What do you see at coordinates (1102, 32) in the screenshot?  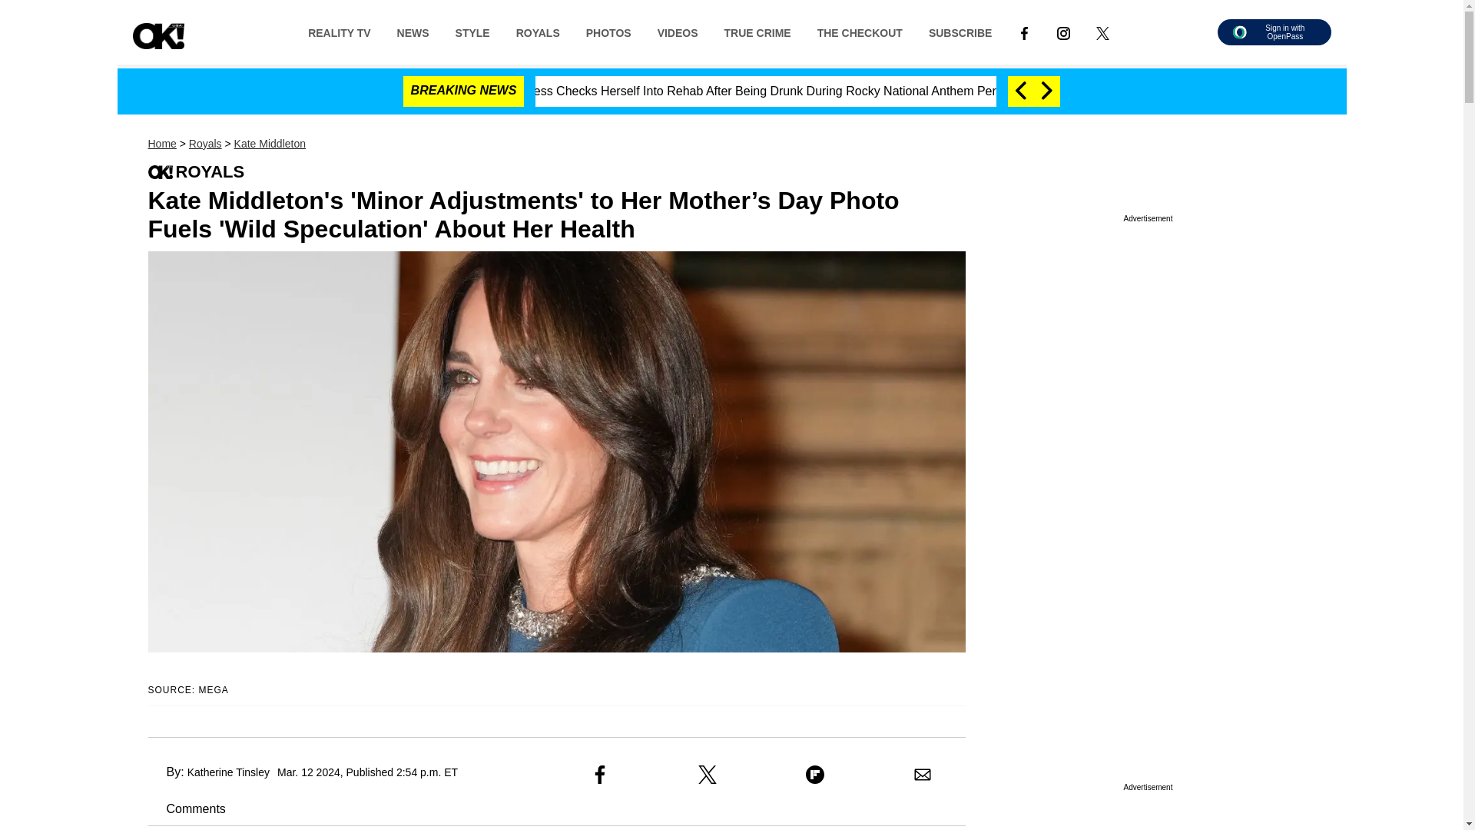 I see `LINK TO X` at bounding box center [1102, 32].